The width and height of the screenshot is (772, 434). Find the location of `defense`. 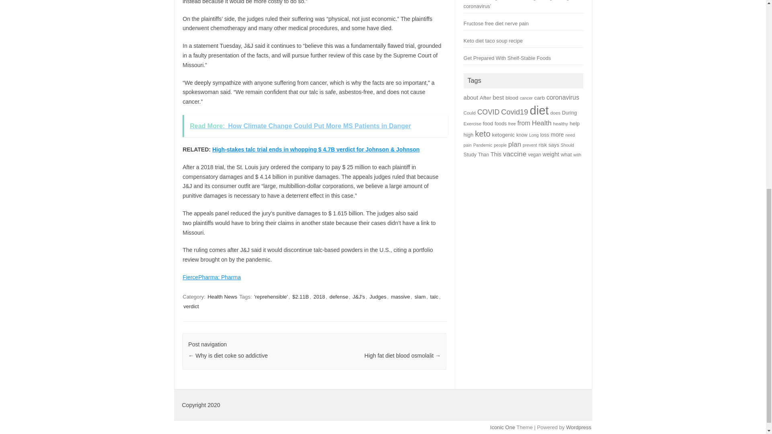

defense is located at coordinates (339, 297).